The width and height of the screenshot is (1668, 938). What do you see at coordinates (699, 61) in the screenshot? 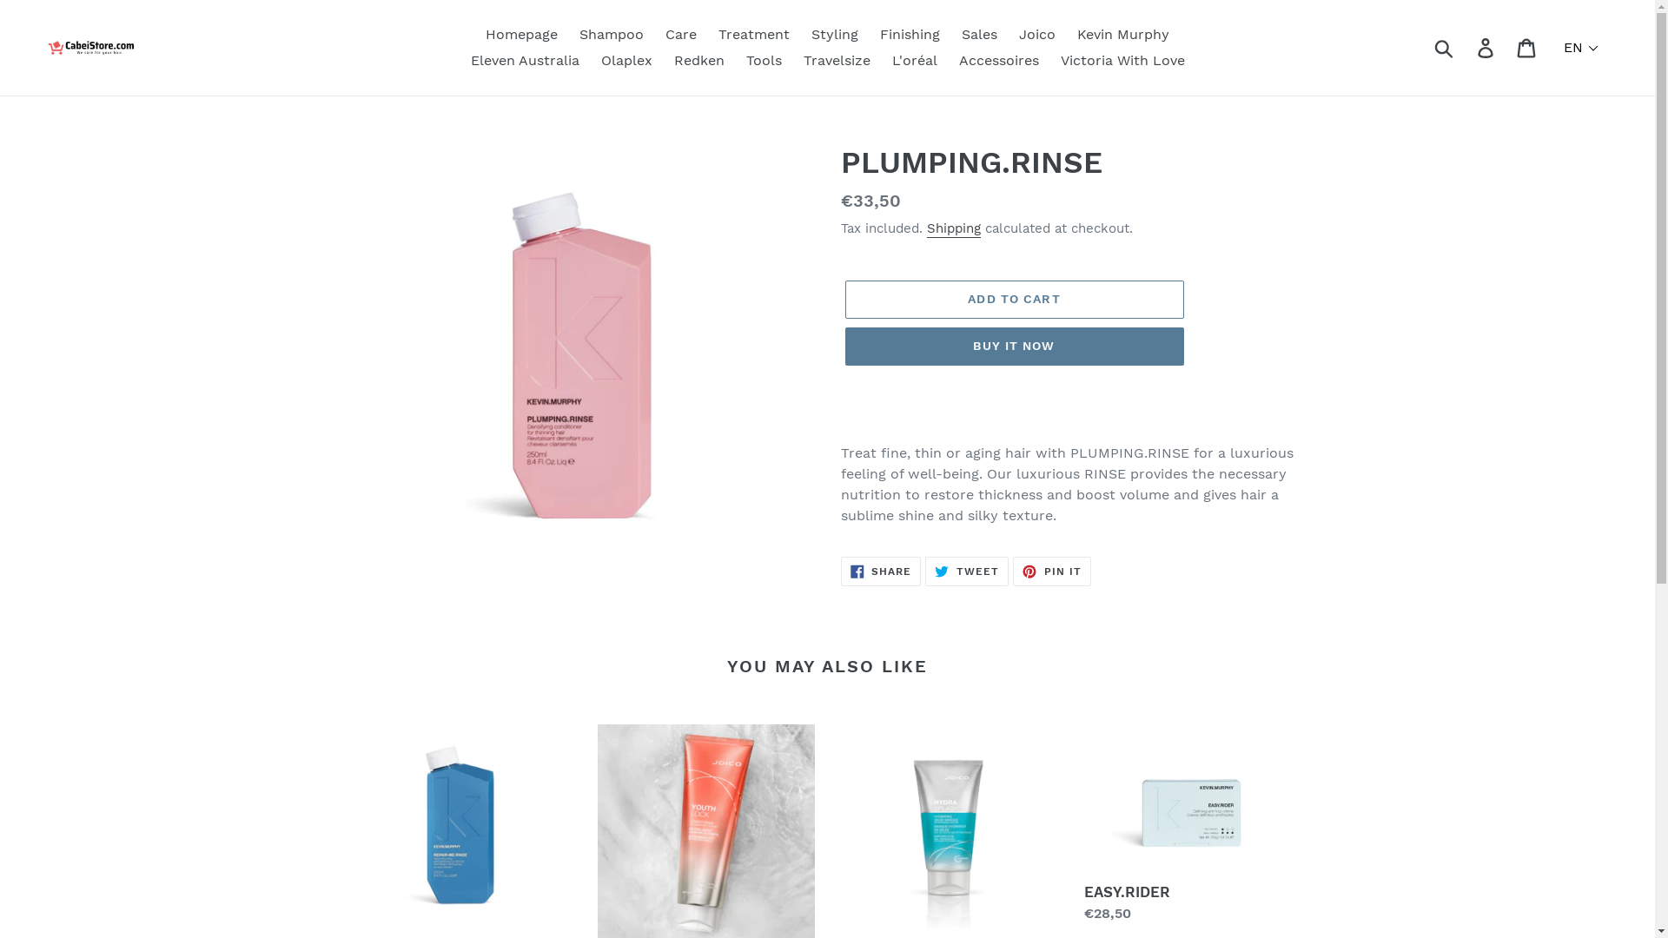
I see `Redken` at bounding box center [699, 61].